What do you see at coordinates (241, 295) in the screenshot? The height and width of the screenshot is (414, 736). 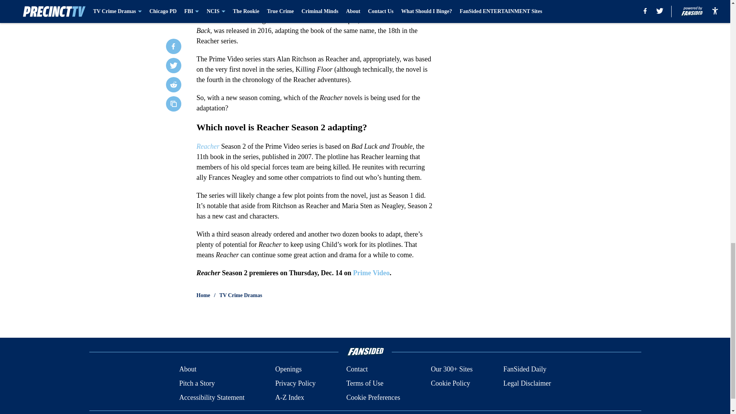 I see `TV Crime Dramas` at bounding box center [241, 295].